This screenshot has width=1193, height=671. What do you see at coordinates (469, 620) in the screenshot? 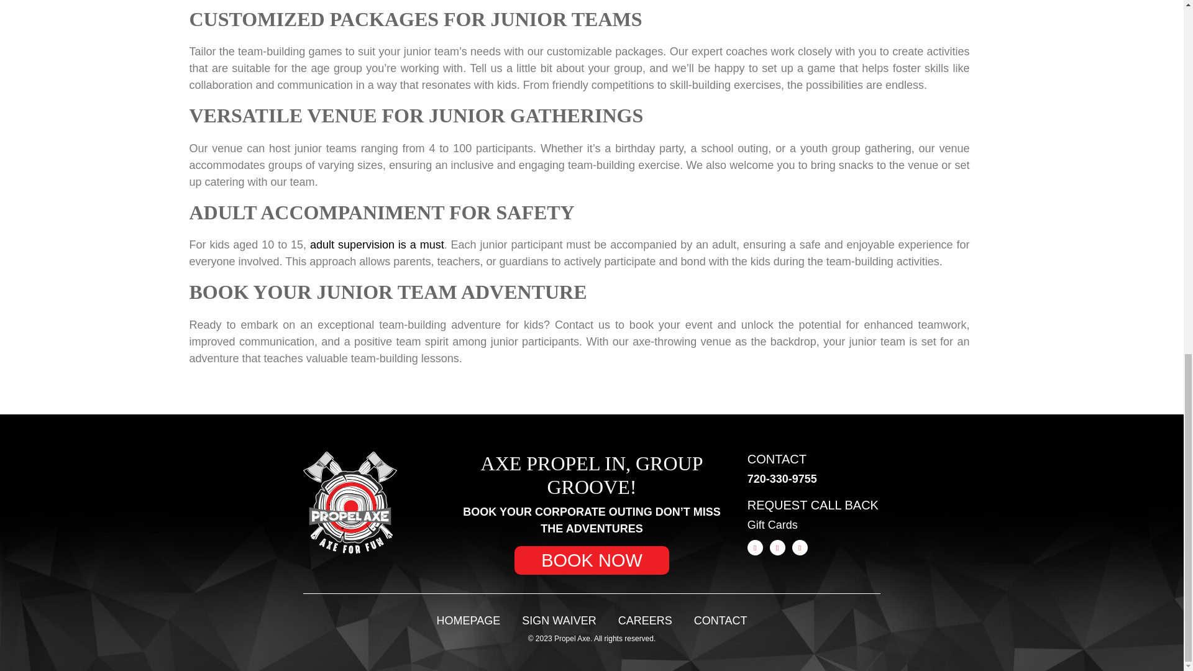
I see `HOMEPAGE` at bounding box center [469, 620].